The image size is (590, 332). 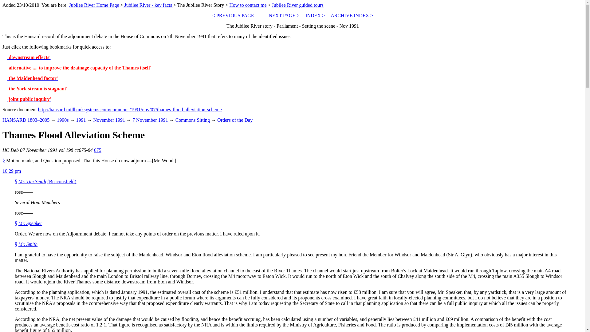 What do you see at coordinates (33, 78) in the screenshot?
I see `'the Maidenhead factor'` at bounding box center [33, 78].